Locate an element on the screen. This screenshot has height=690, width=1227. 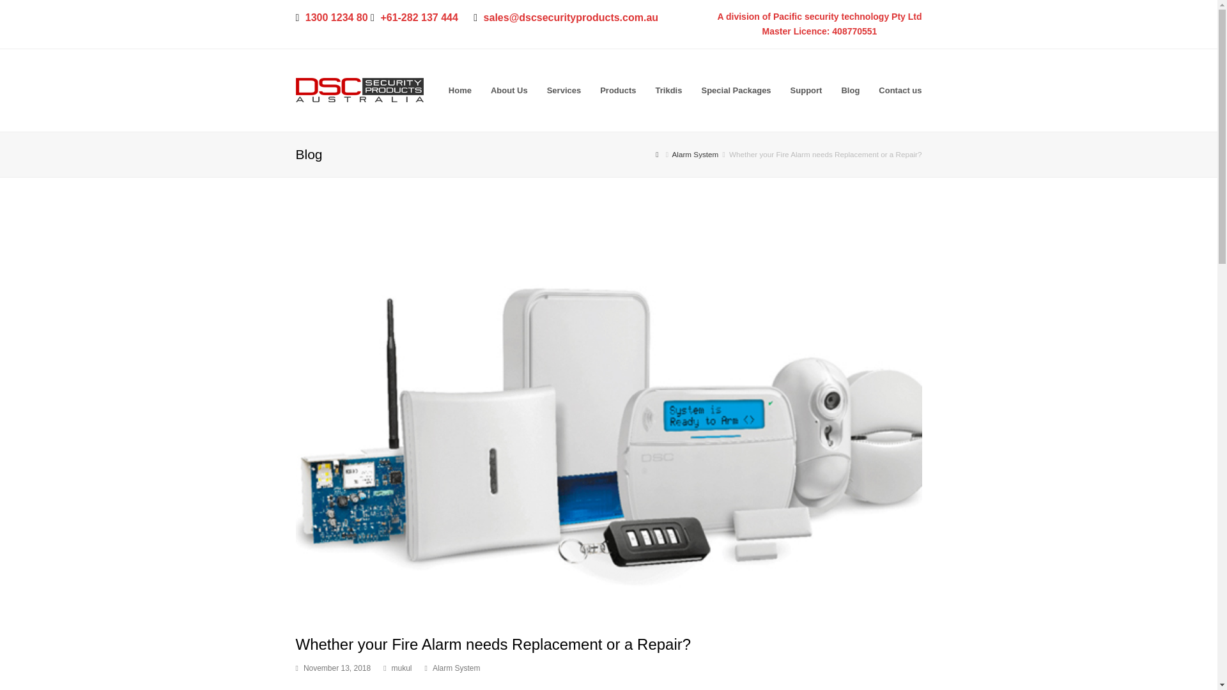
Blog is located at coordinates (850, 91).